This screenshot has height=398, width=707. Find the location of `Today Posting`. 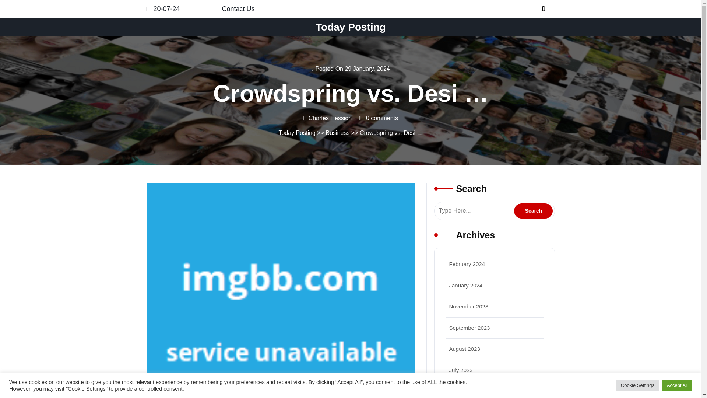

Today Posting is located at coordinates (351, 27).